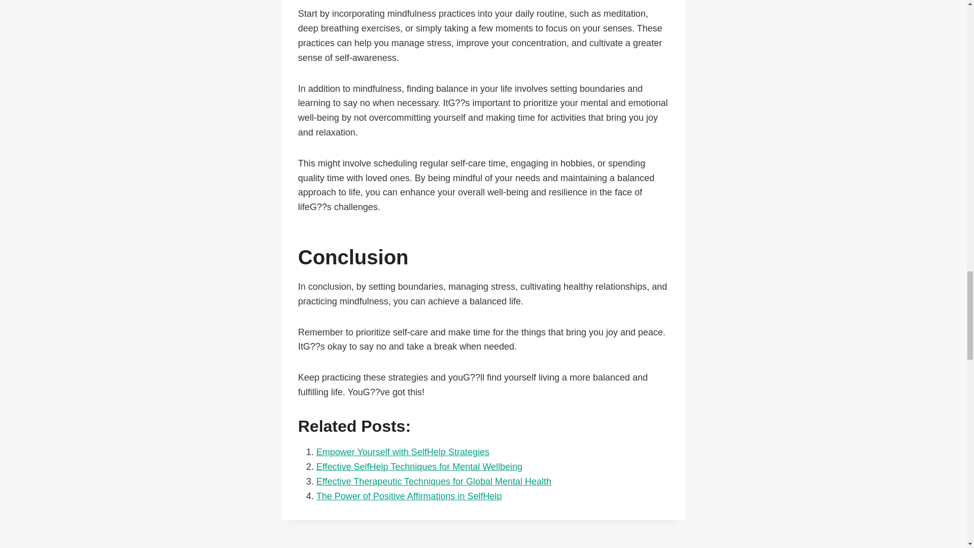 The width and height of the screenshot is (974, 548). What do you see at coordinates (434, 481) in the screenshot?
I see `Effective SelfHelp Techniques for Mental Wellbeing` at bounding box center [434, 481].